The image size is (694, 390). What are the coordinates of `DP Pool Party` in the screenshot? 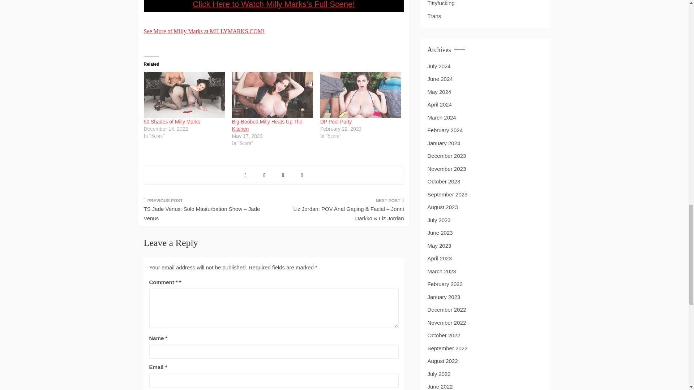 It's located at (336, 121).